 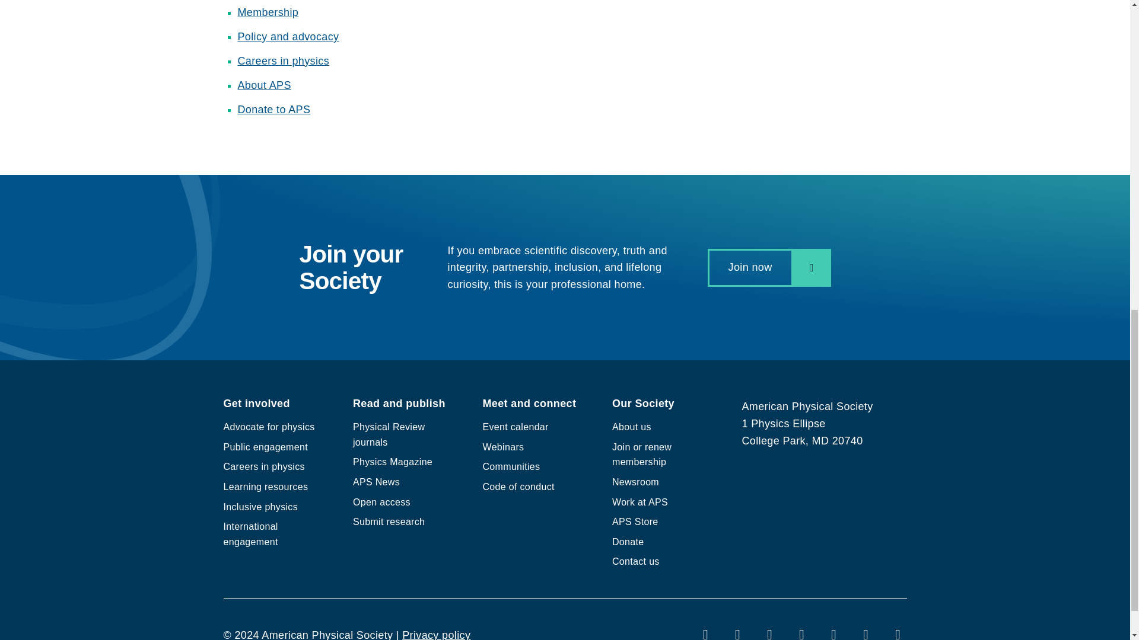 I want to click on Careers in physics, so click(x=282, y=60).